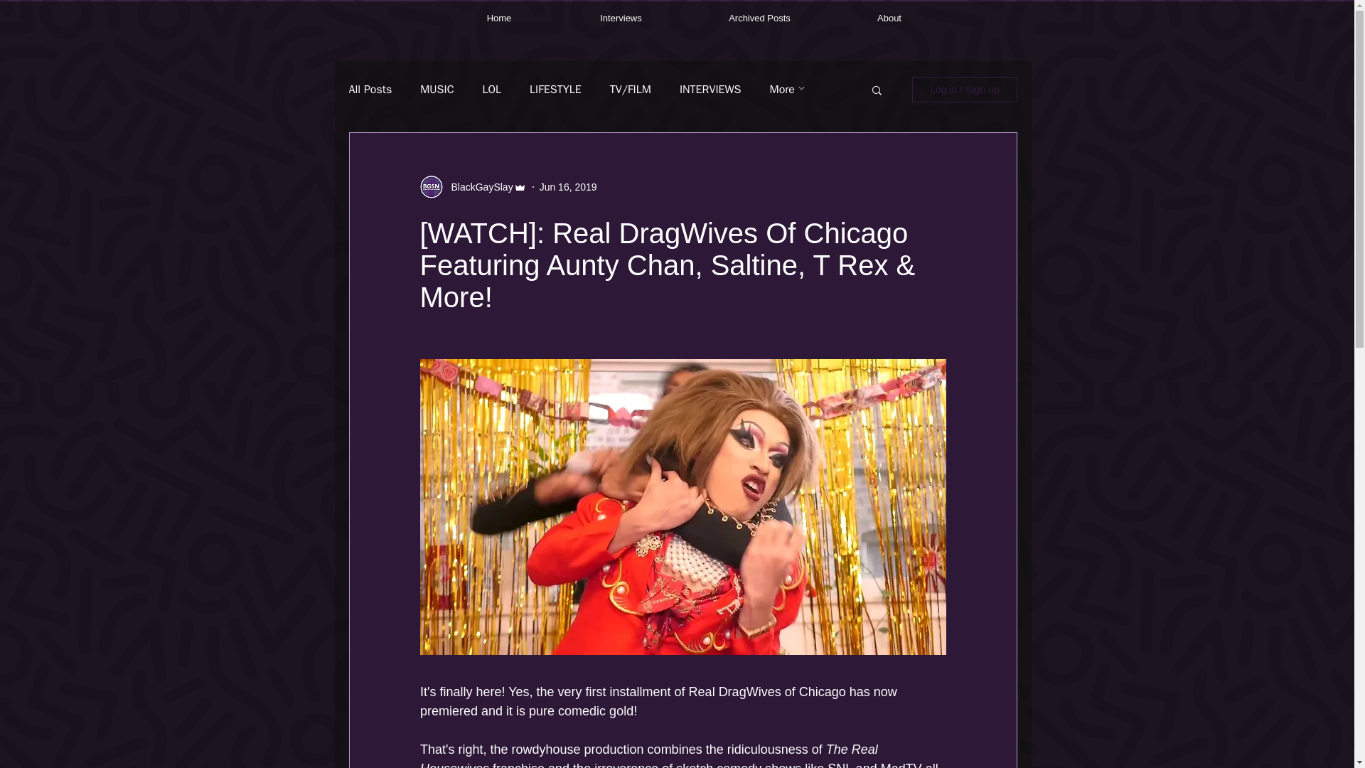  What do you see at coordinates (568, 186) in the screenshot?
I see `Jun 16, 2019` at bounding box center [568, 186].